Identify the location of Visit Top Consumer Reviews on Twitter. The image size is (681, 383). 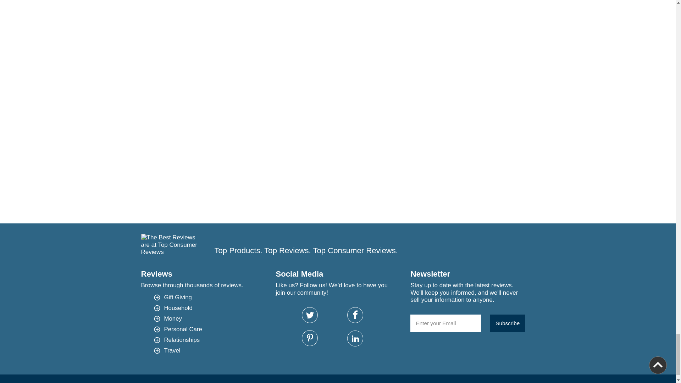
(310, 315).